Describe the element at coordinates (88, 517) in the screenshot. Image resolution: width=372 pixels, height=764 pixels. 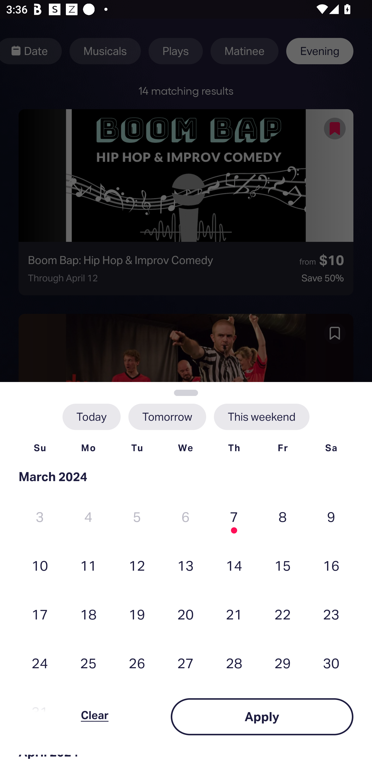
I see `4` at that location.